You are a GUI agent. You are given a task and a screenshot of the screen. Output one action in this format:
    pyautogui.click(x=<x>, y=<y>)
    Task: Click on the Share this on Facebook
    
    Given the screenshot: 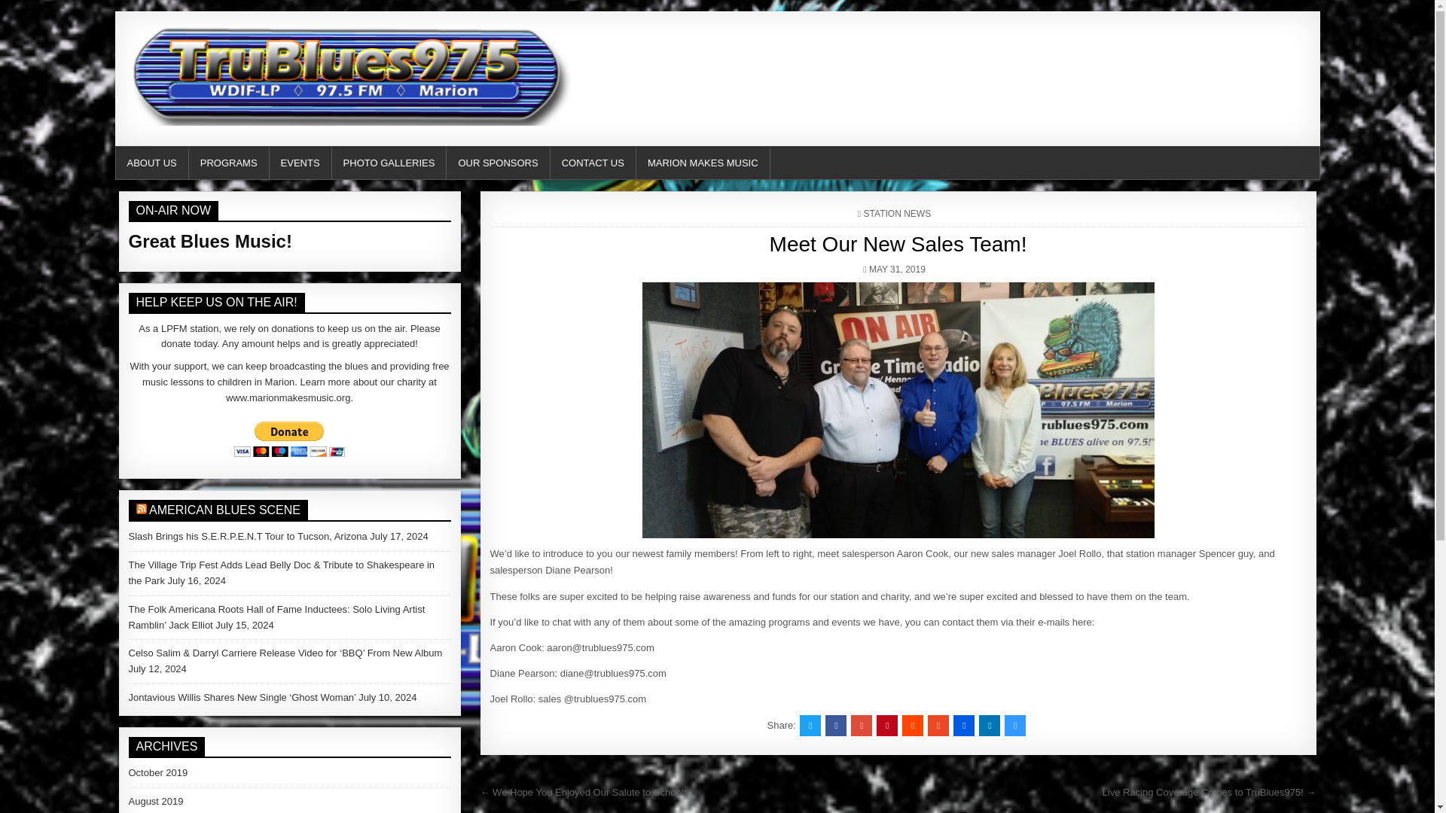 What is the action you would take?
    pyautogui.click(x=836, y=726)
    